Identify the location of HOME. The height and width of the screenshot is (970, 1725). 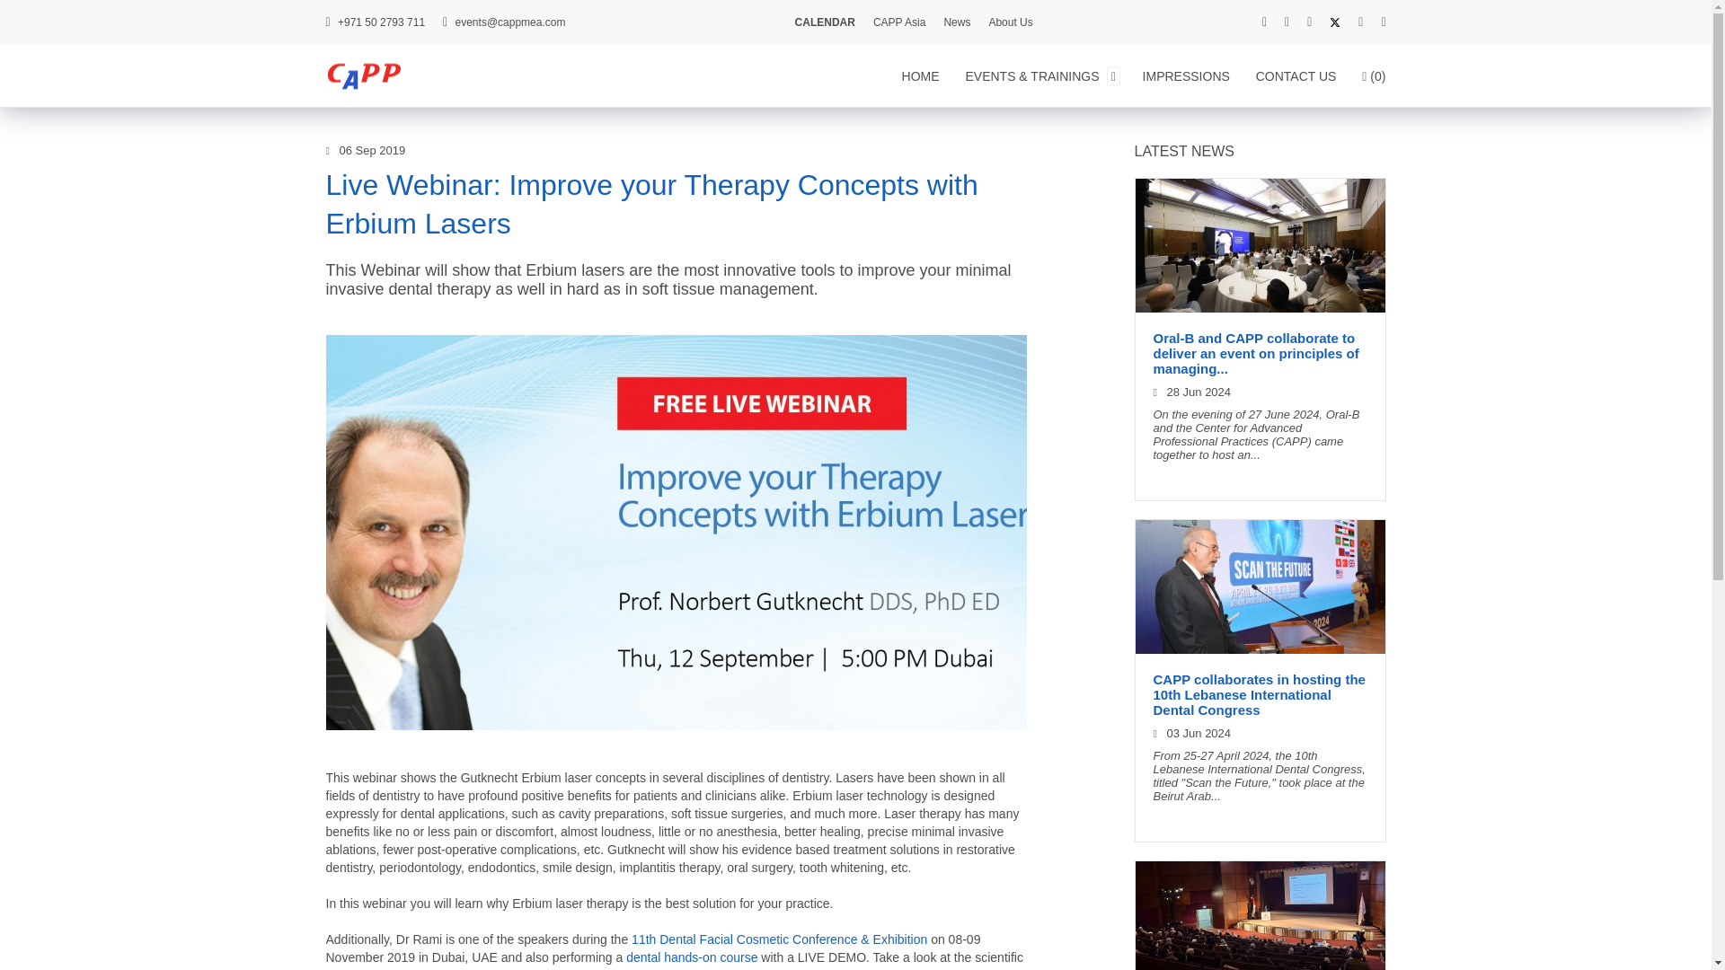
(925, 75).